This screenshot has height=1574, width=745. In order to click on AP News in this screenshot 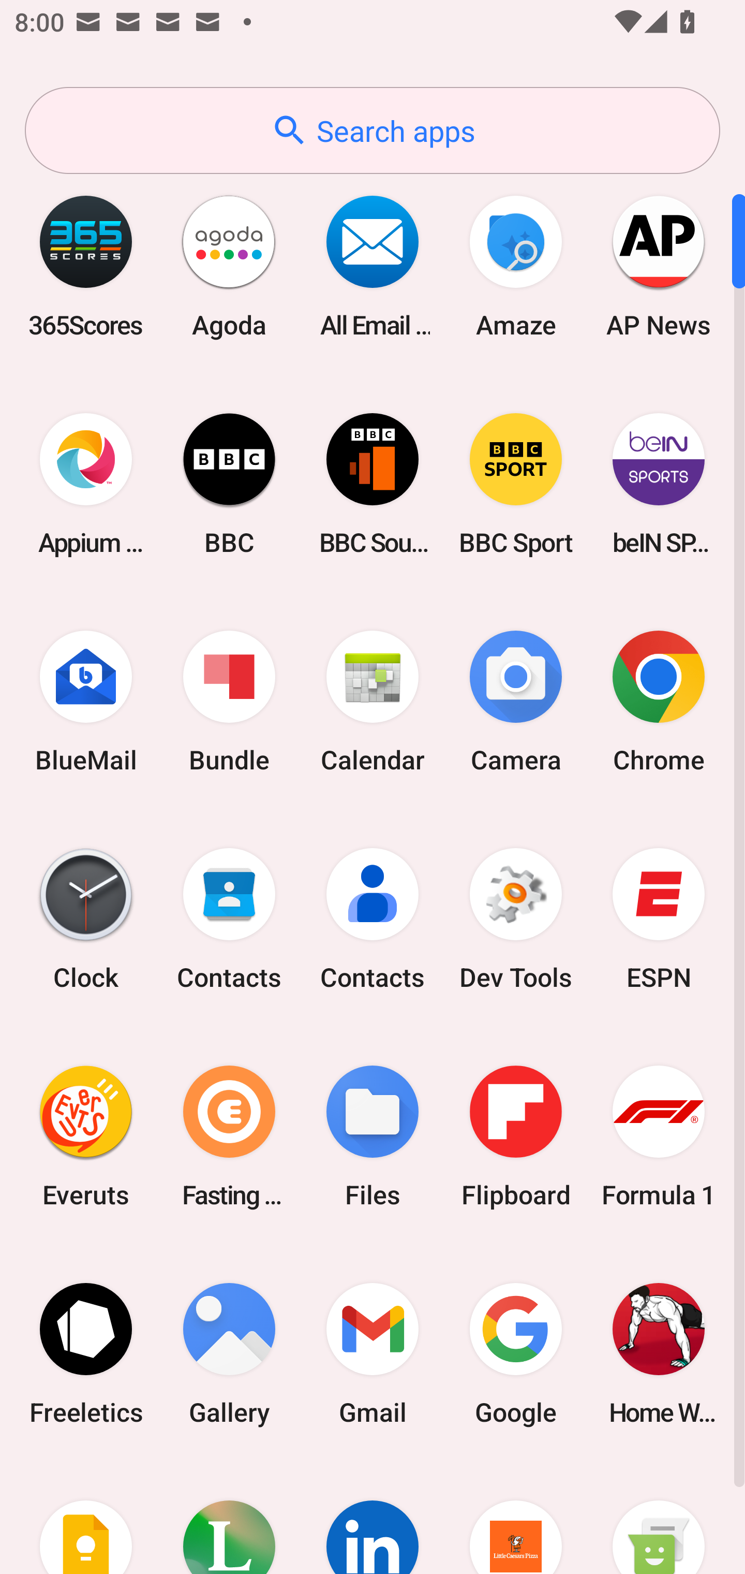, I will do `click(659, 266)`.